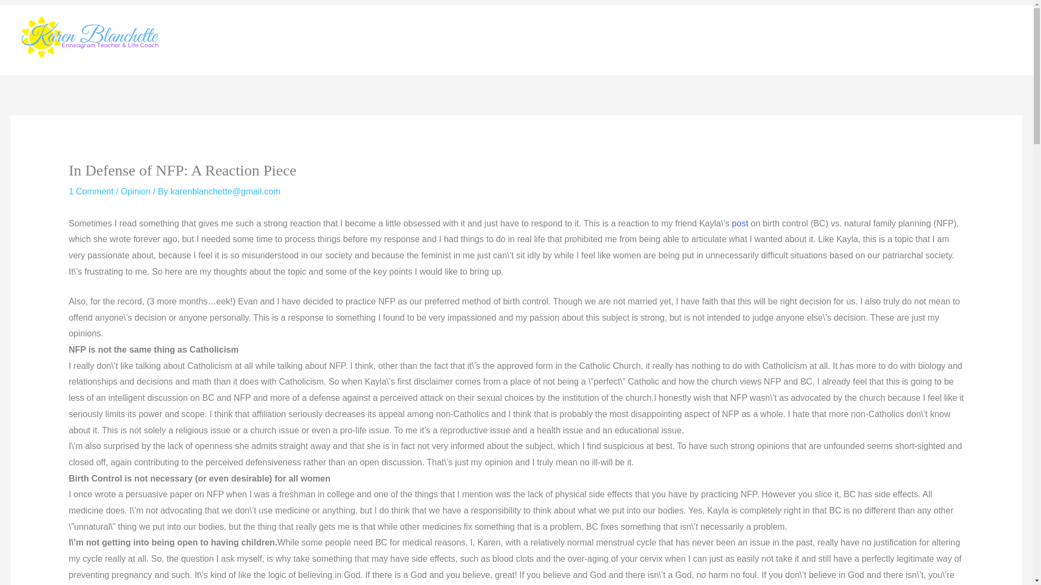 The height and width of the screenshot is (585, 1041). Describe the element at coordinates (91, 191) in the screenshot. I see `1 Comment` at that location.